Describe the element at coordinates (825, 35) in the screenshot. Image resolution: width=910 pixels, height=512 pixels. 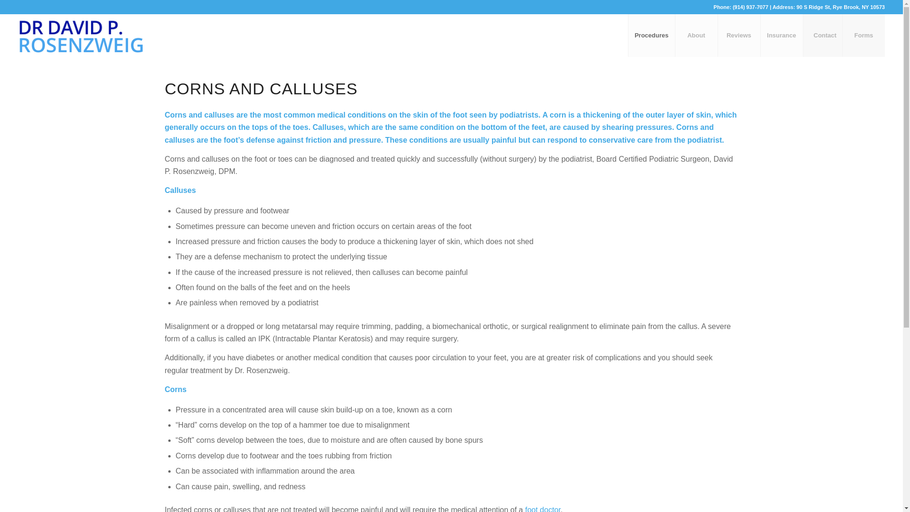
I see `Contact` at that location.